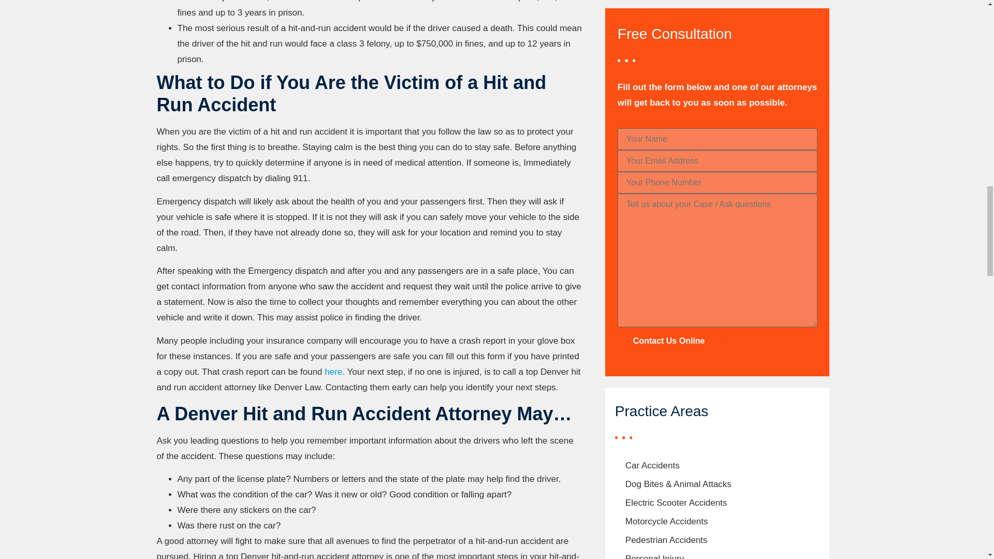 The height and width of the screenshot is (559, 994). What do you see at coordinates (669, 341) in the screenshot?
I see `Contact Us Online` at bounding box center [669, 341].